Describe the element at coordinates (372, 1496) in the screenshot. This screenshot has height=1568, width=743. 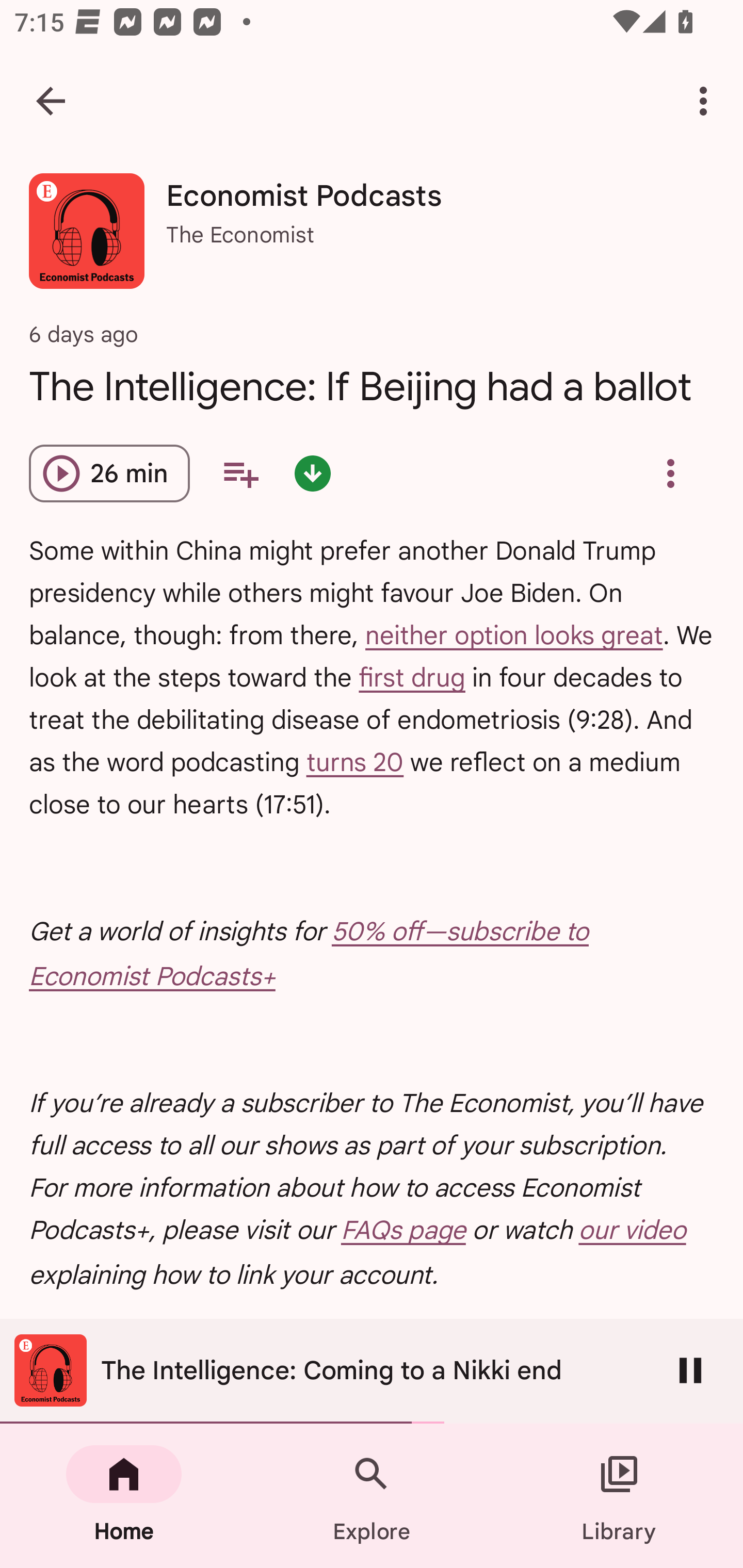
I see `Explore` at that location.